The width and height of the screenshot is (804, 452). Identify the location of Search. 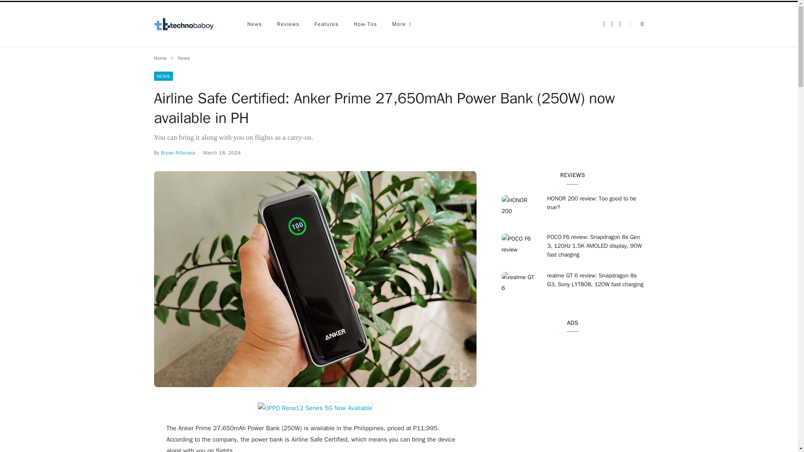
(637, 23).